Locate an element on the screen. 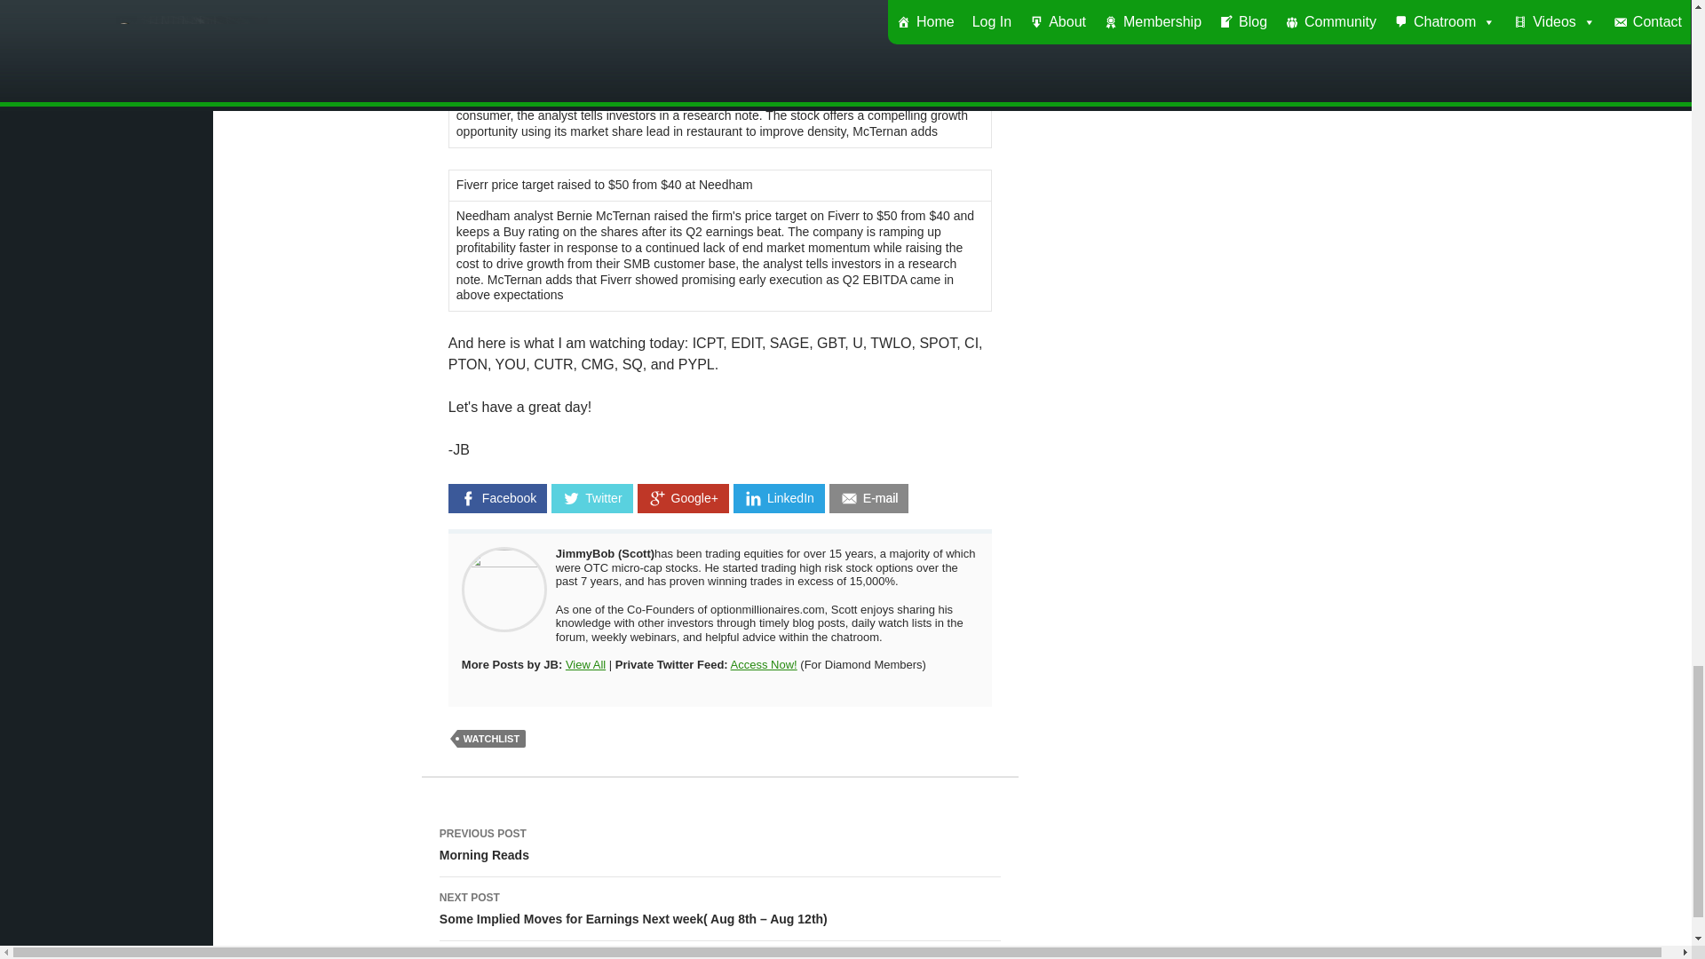 The width and height of the screenshot is (1705, 959). Share this article on LinkedIn is located at coordinates (779, 498).